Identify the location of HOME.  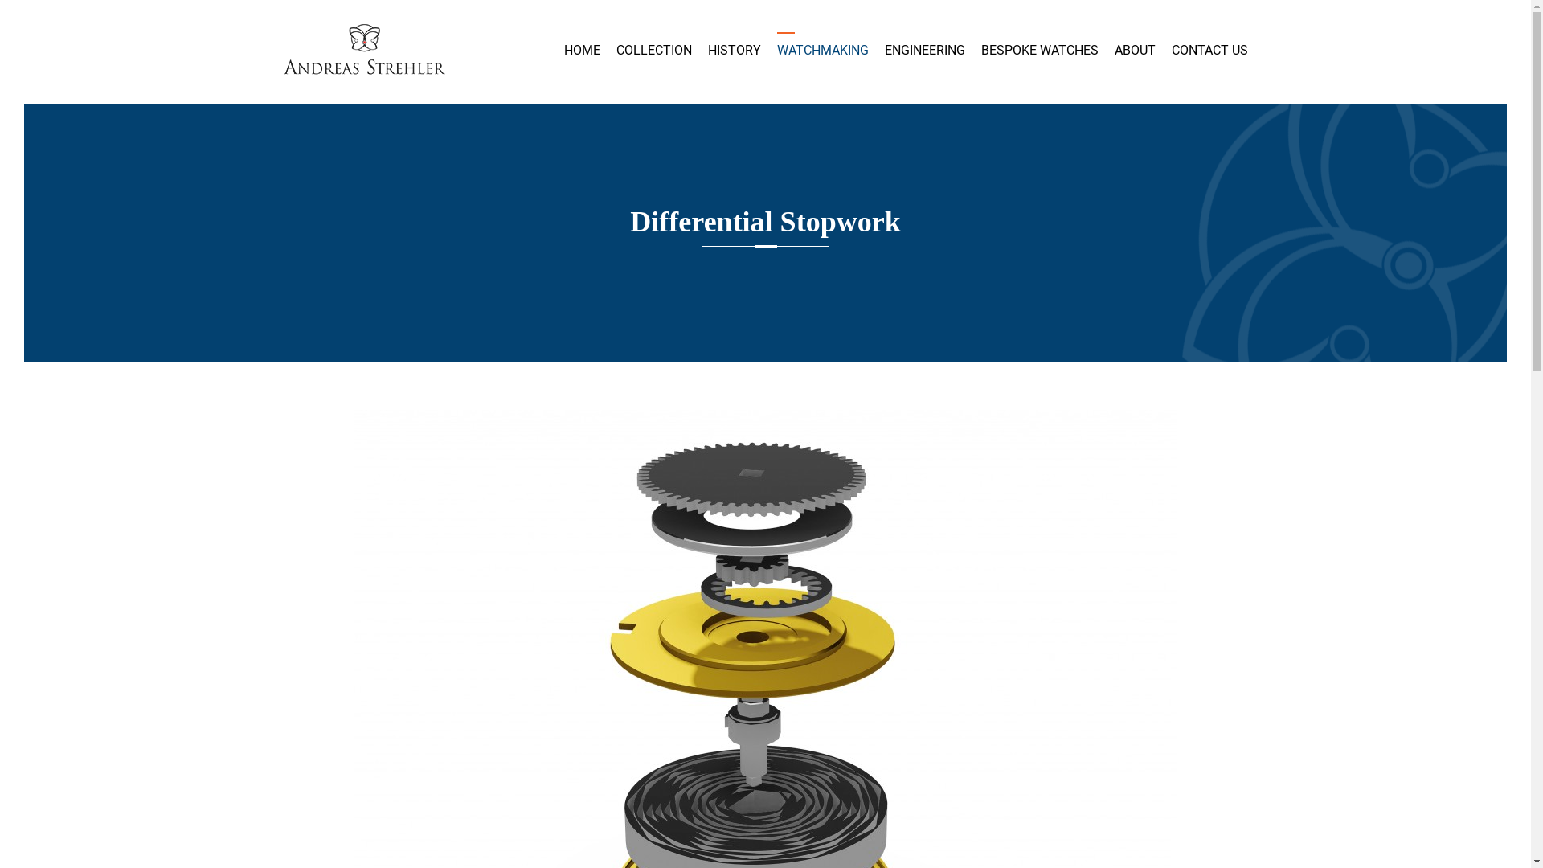
(582, 51).